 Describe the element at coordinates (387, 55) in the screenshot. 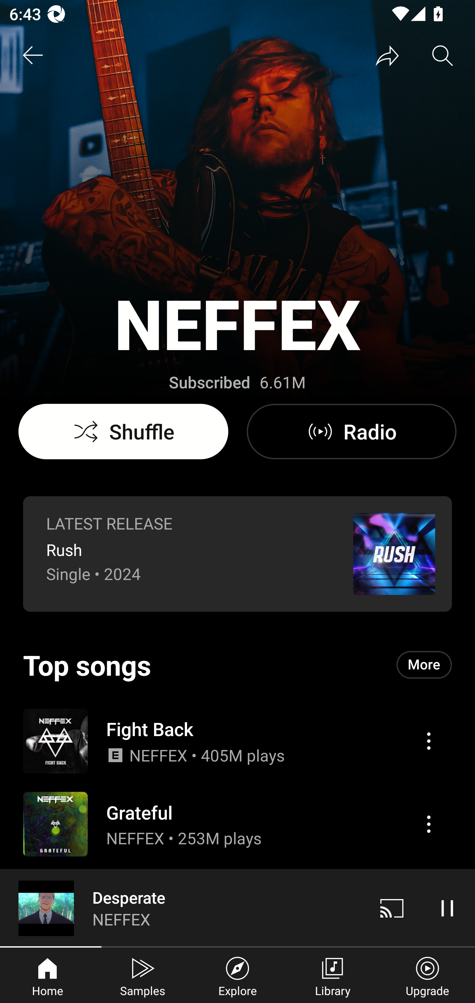

I see `Share` at that location.